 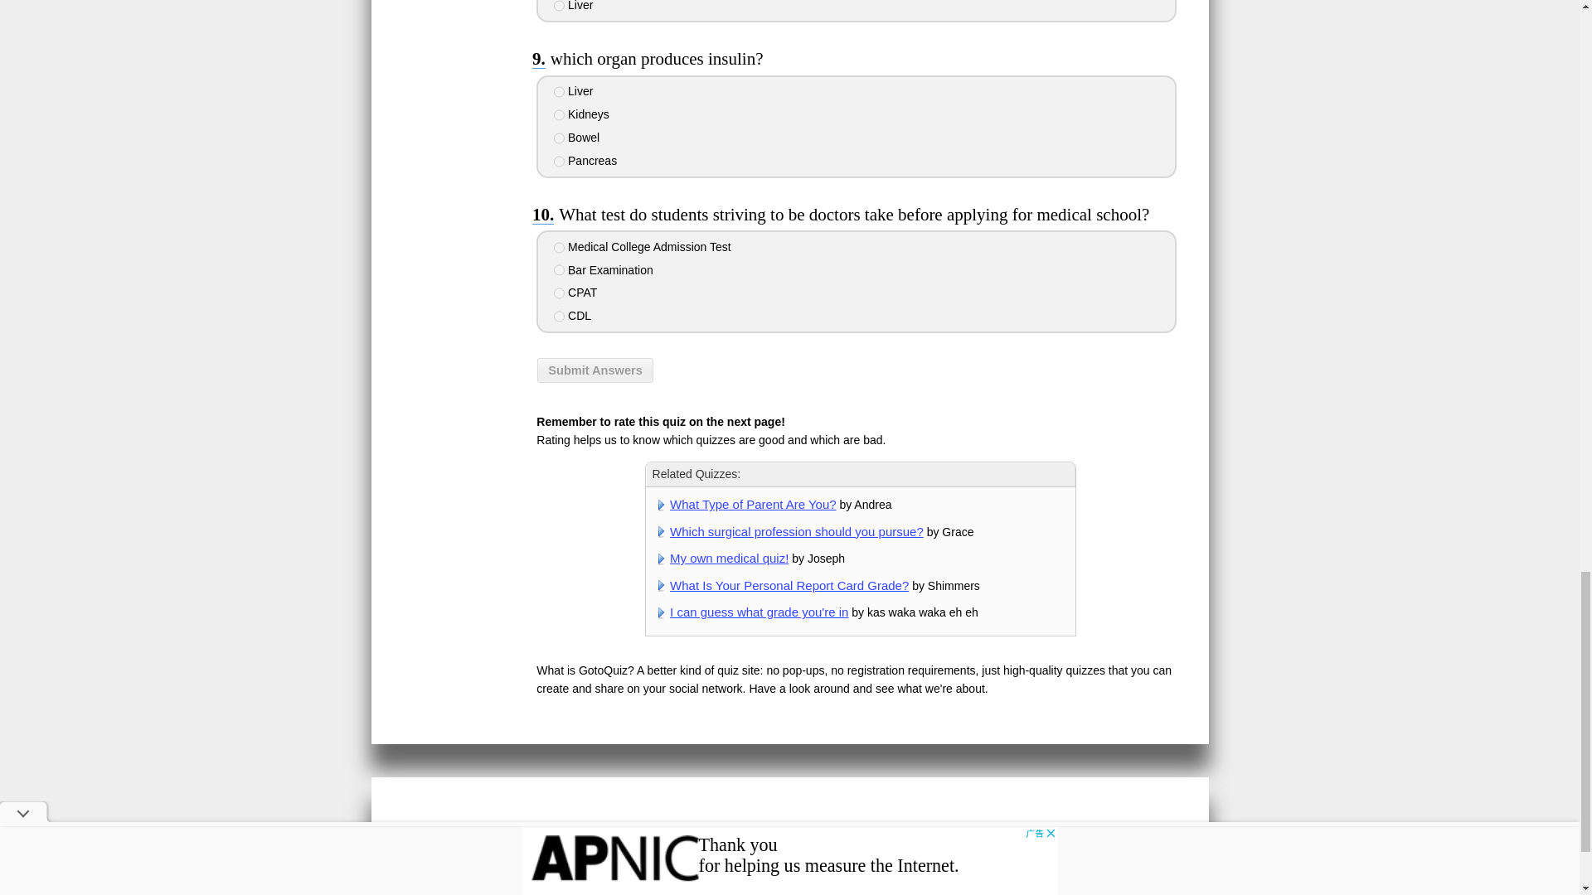 What do you see at coordinates (796, 531) in the screenshot?
I see `Which surgical profession should you pursue?` at bounding box center [796, 531].